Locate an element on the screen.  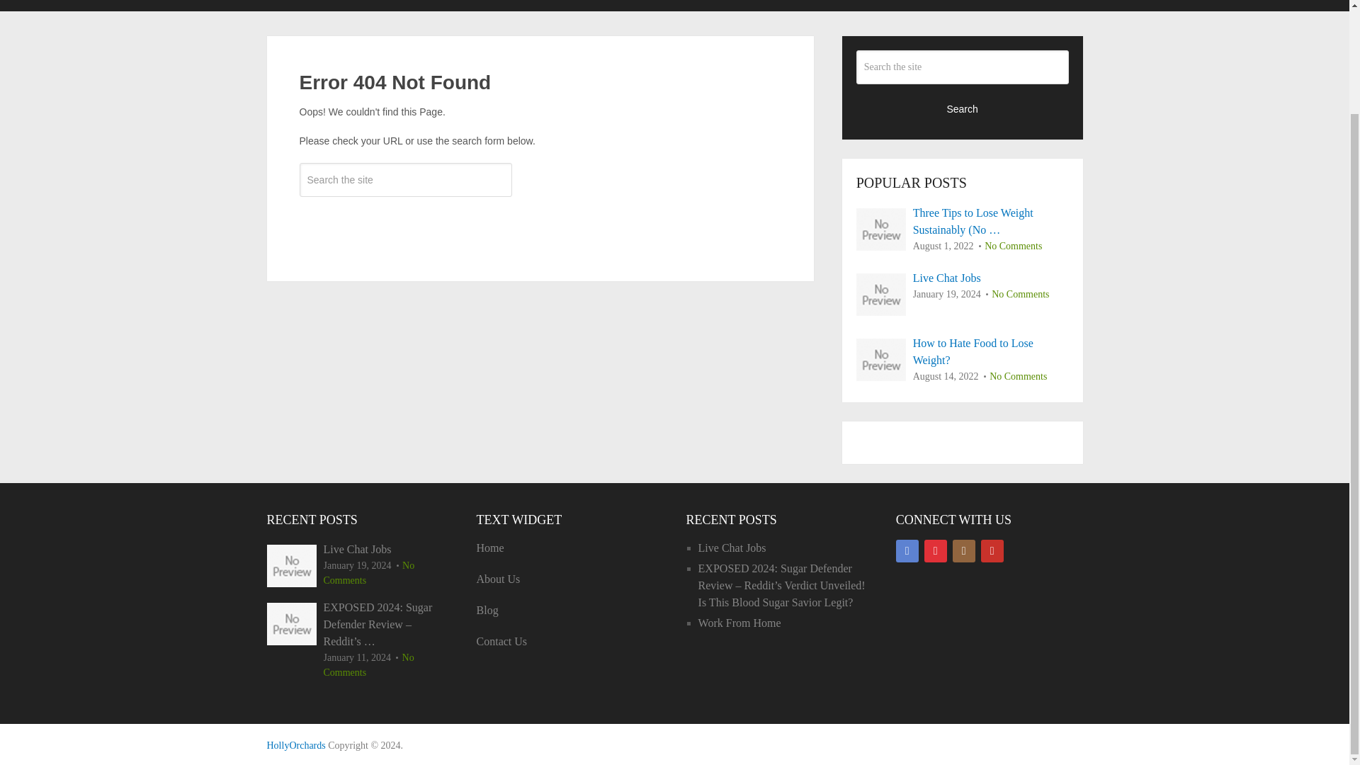
Search is located at coordinates (963, 108).